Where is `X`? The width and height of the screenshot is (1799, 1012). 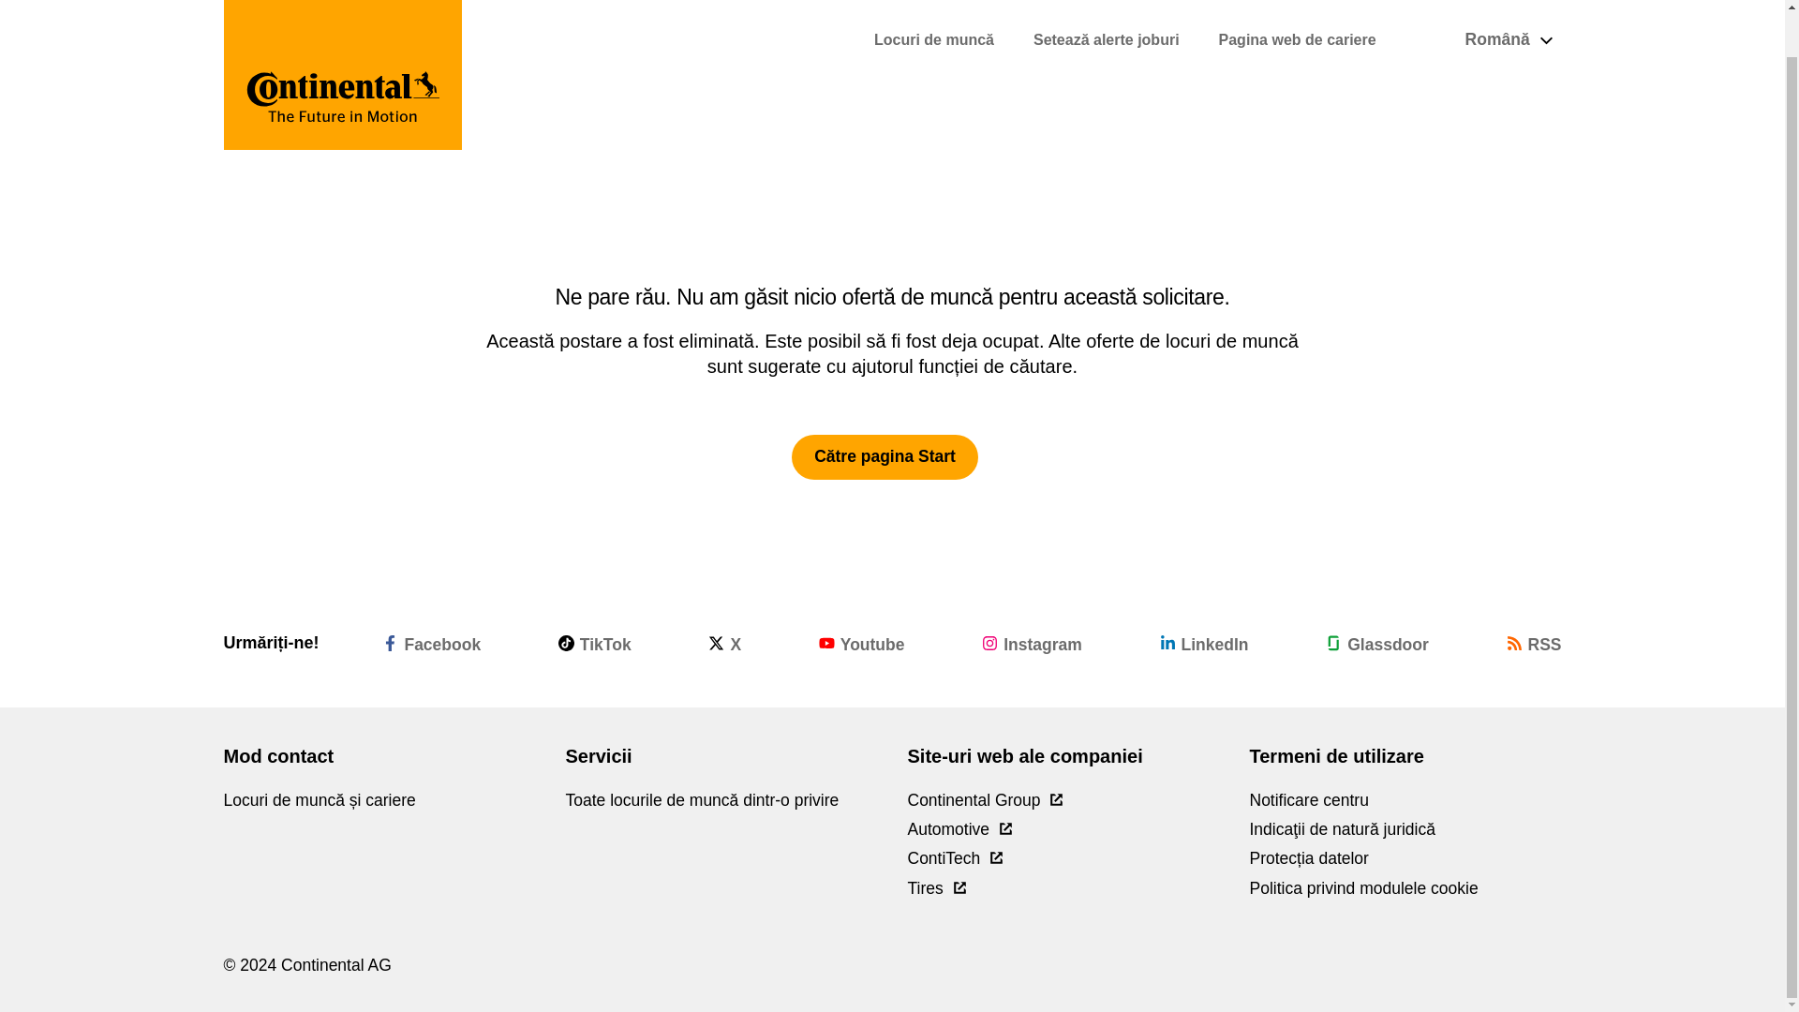
X is located at coordinates (725, 643).